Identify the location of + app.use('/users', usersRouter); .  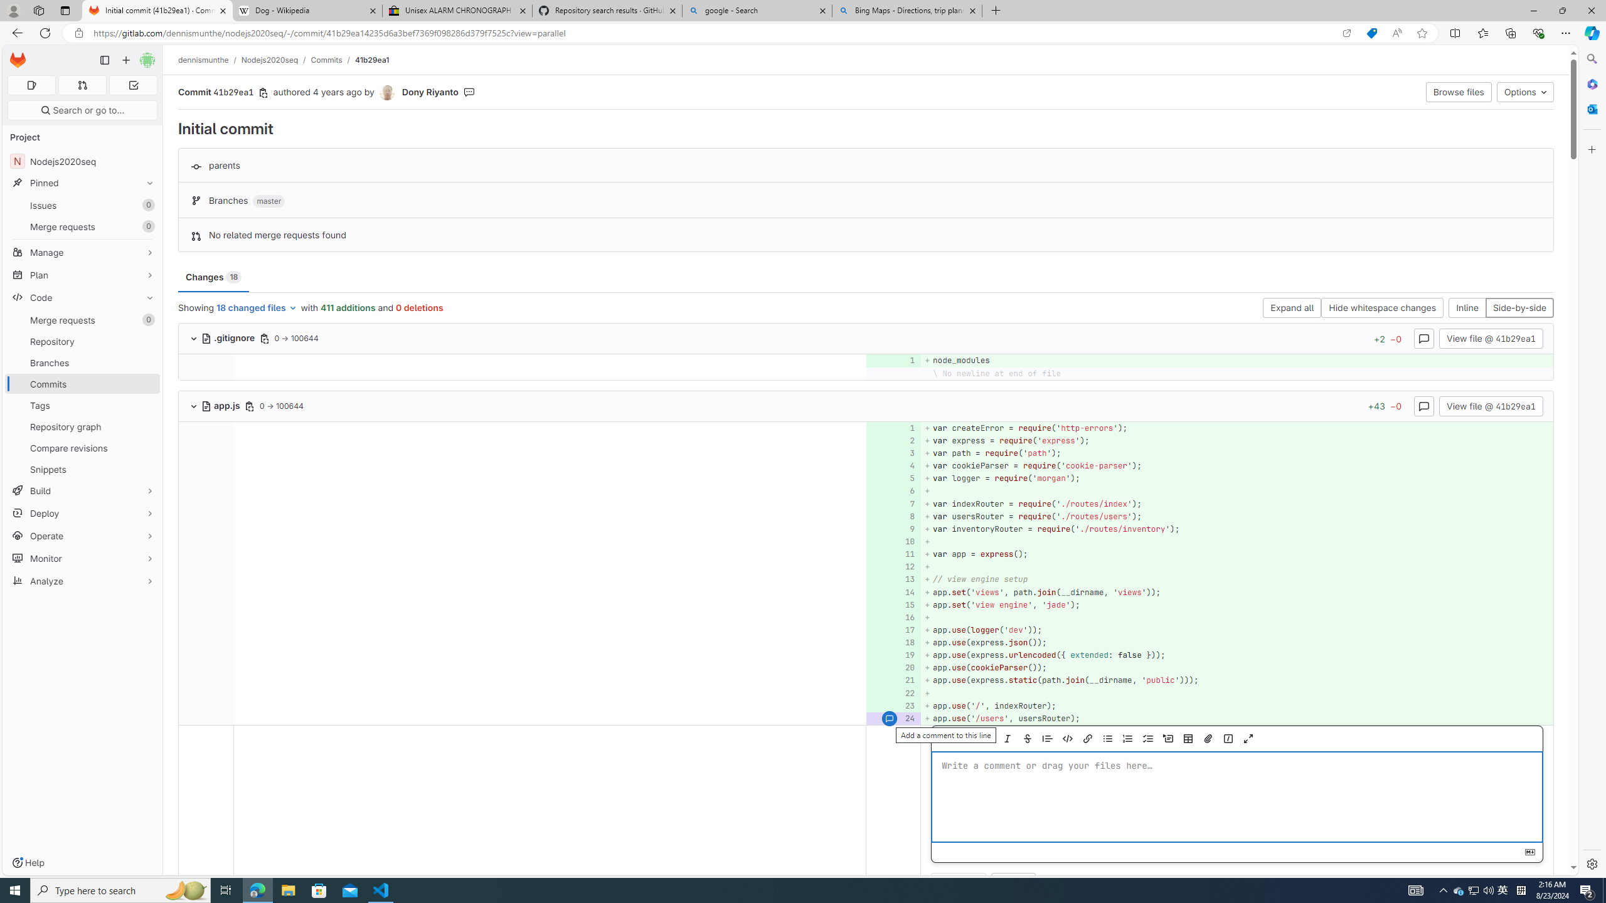
(1236, 718).